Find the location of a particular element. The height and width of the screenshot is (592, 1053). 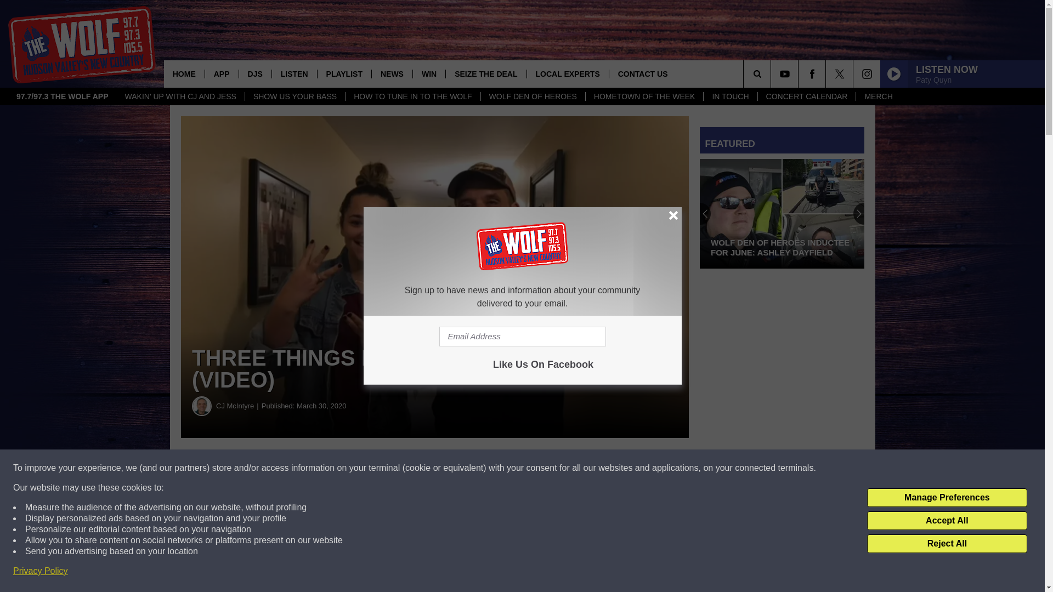

Accept All is located at coordinates (947, 521).